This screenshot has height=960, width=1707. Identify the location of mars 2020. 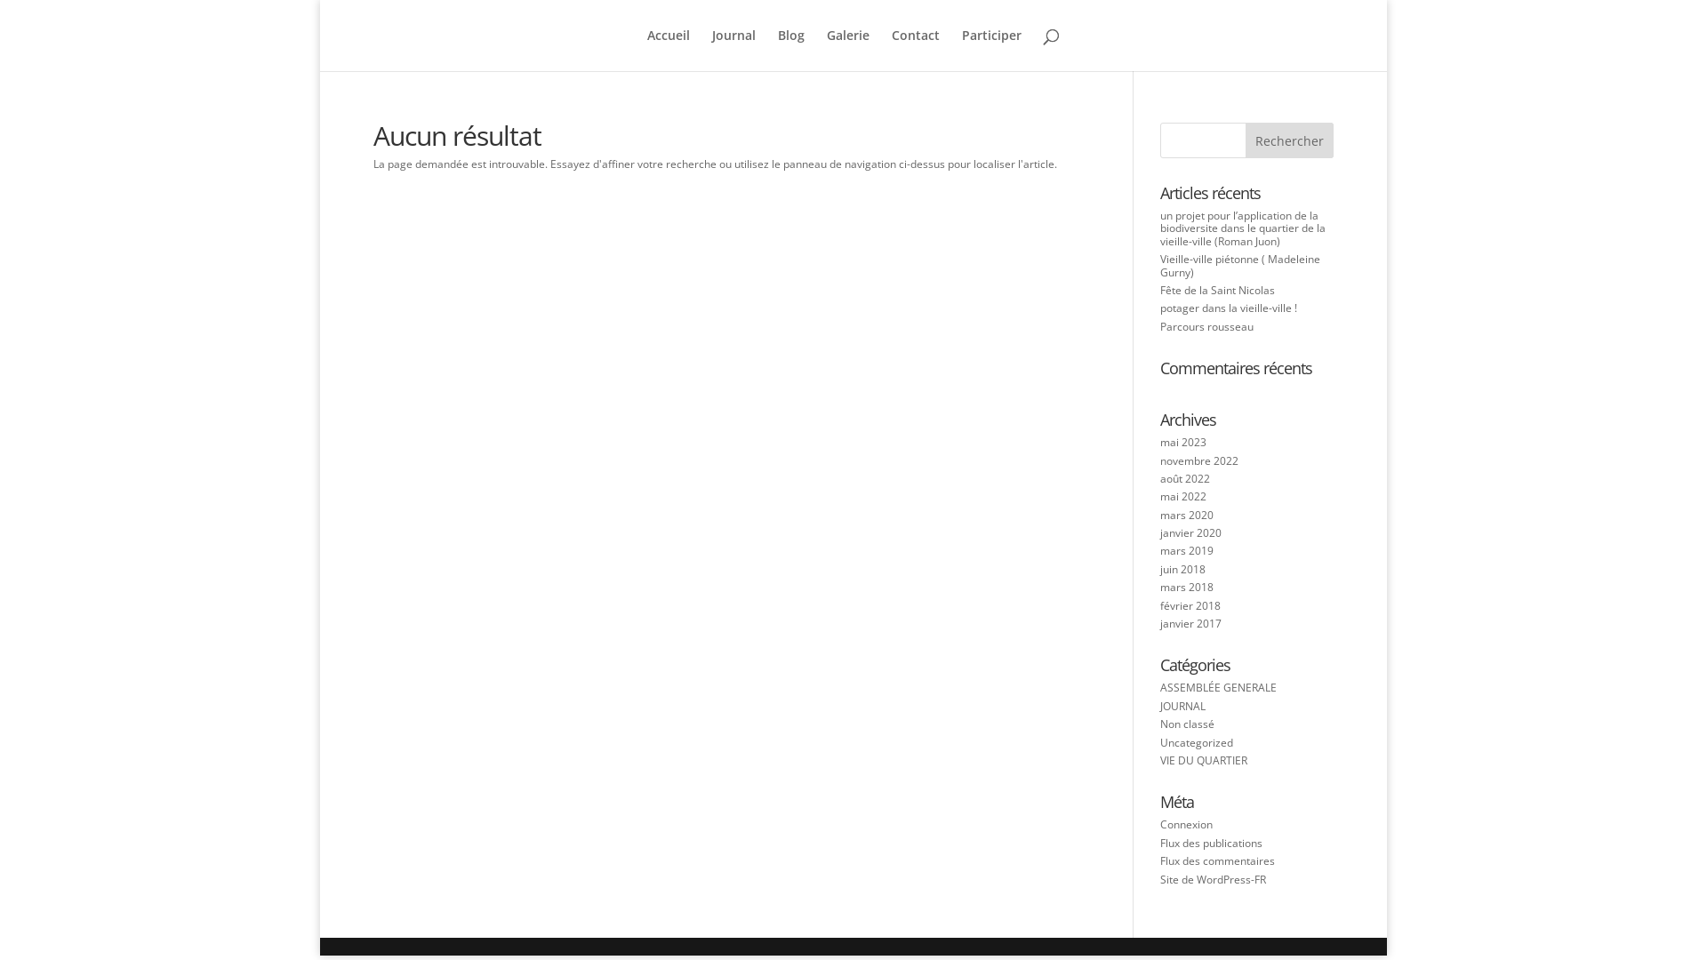
(1187, 516).